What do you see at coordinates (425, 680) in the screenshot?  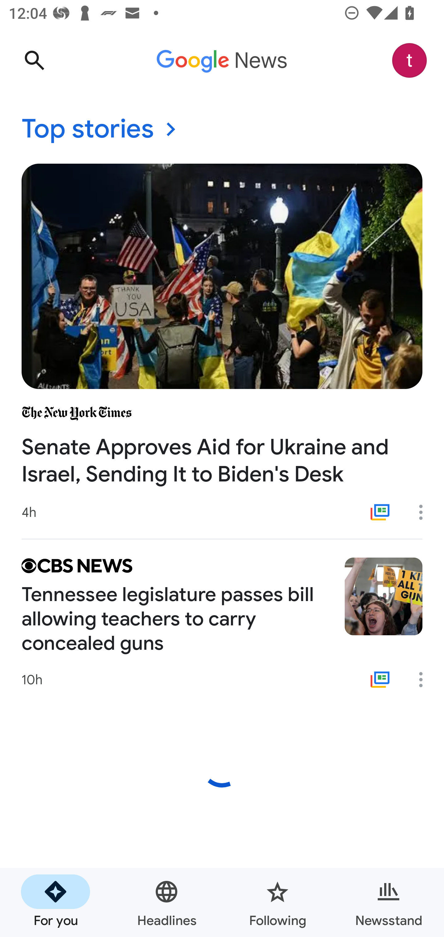 I see `More options` at bounding box center [425, 680].